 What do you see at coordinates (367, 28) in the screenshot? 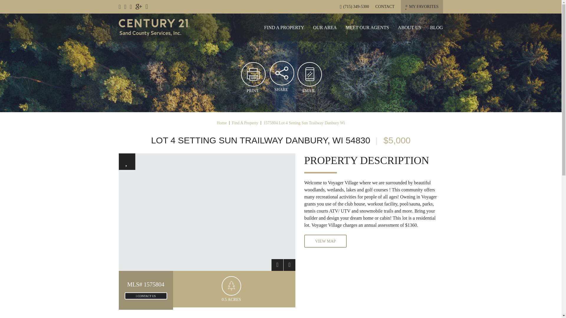
I see `MEET OUR AGENTS` at bounding box center [367, 28].